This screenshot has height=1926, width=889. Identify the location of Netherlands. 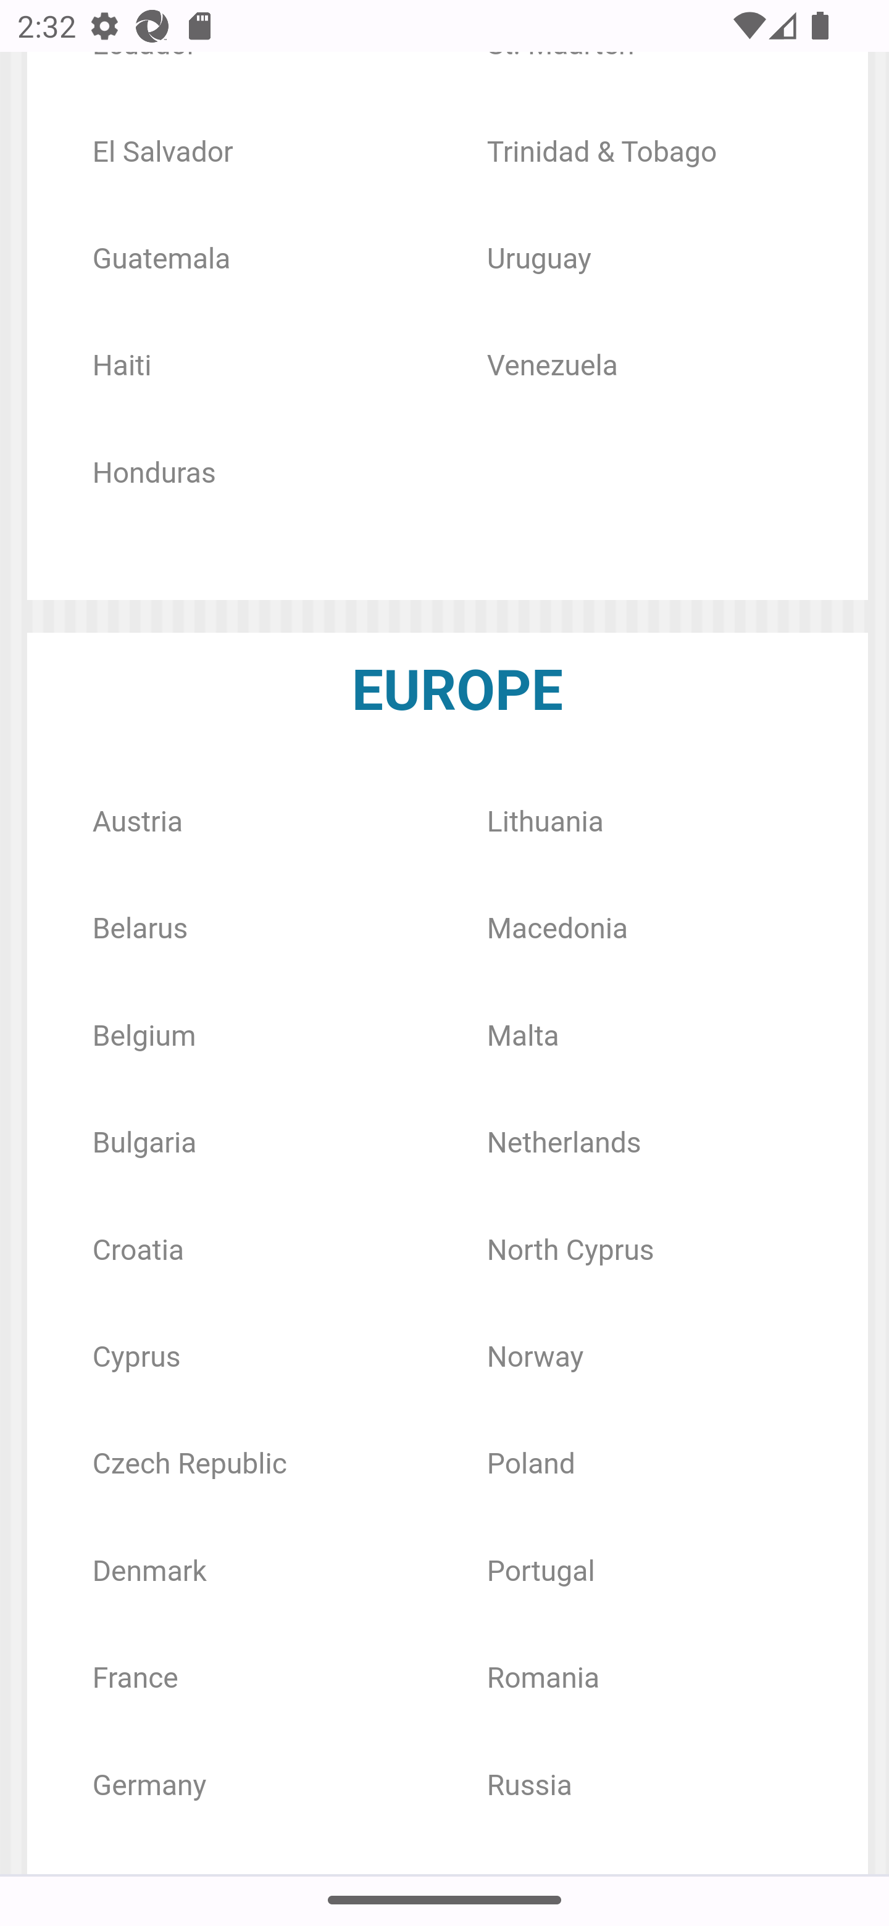
(564, 1144).